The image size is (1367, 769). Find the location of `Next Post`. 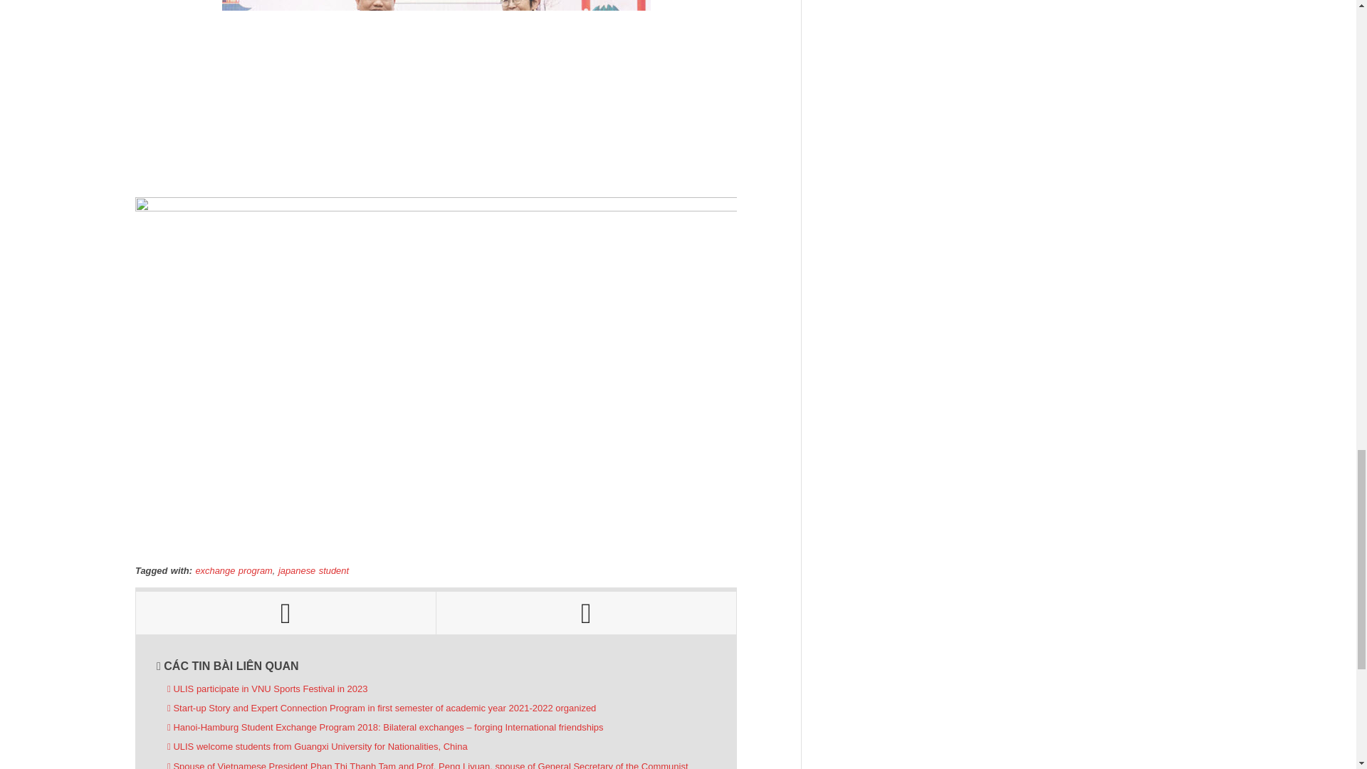

Next Post is located at coordinates (586, 612).